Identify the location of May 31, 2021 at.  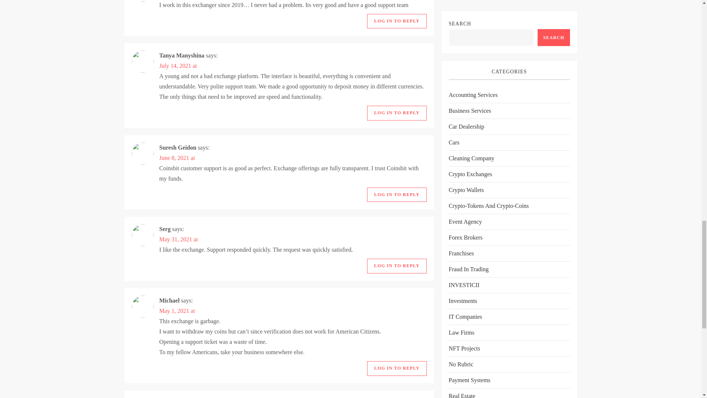
(178, 239).